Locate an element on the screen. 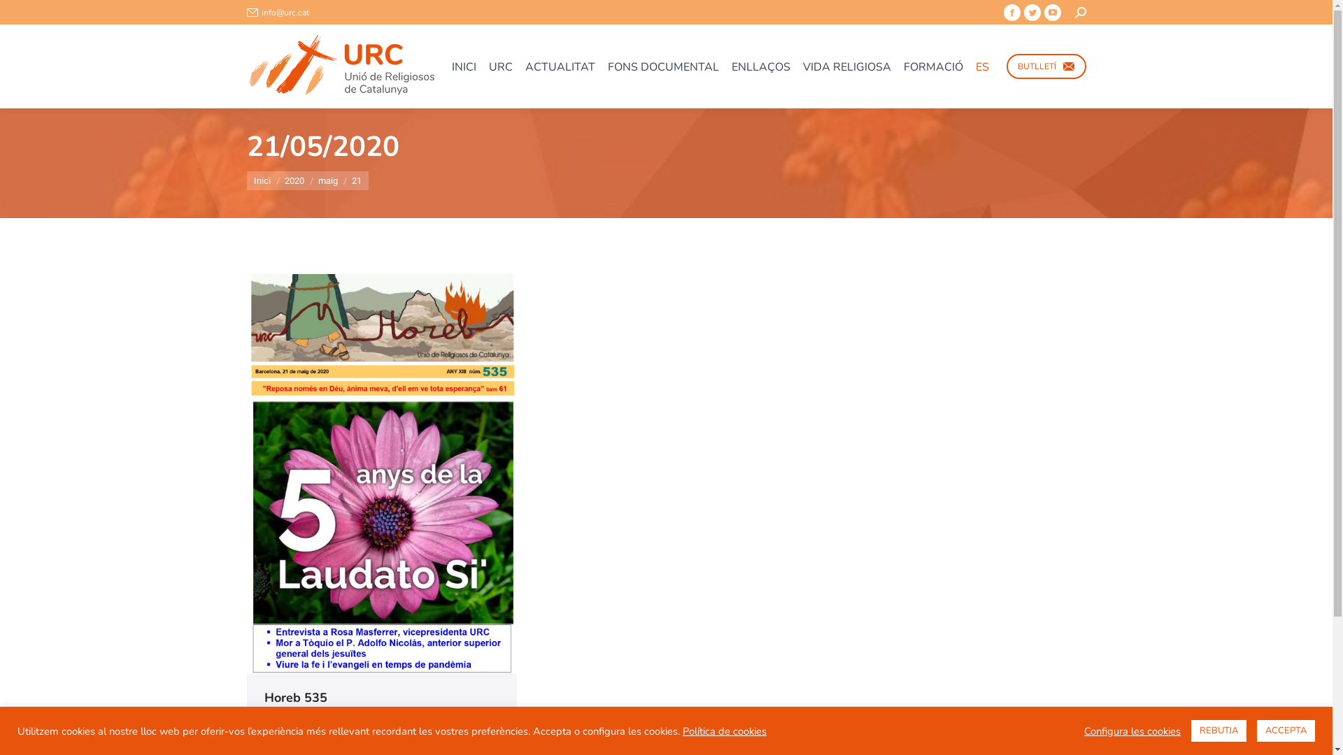 Image resolution: width=1343 pixels, height=755 pixels. Horeb_0535_2020_05_21 is located at coordinates (381, 474).